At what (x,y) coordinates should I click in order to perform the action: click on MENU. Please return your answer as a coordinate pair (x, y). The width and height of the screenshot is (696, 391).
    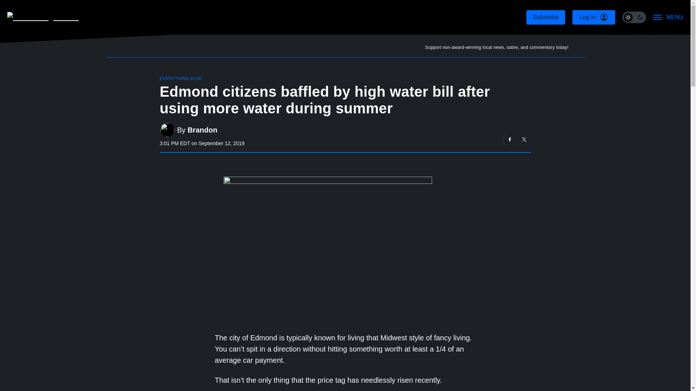
    Looking at the image, I should click on (668, 17).